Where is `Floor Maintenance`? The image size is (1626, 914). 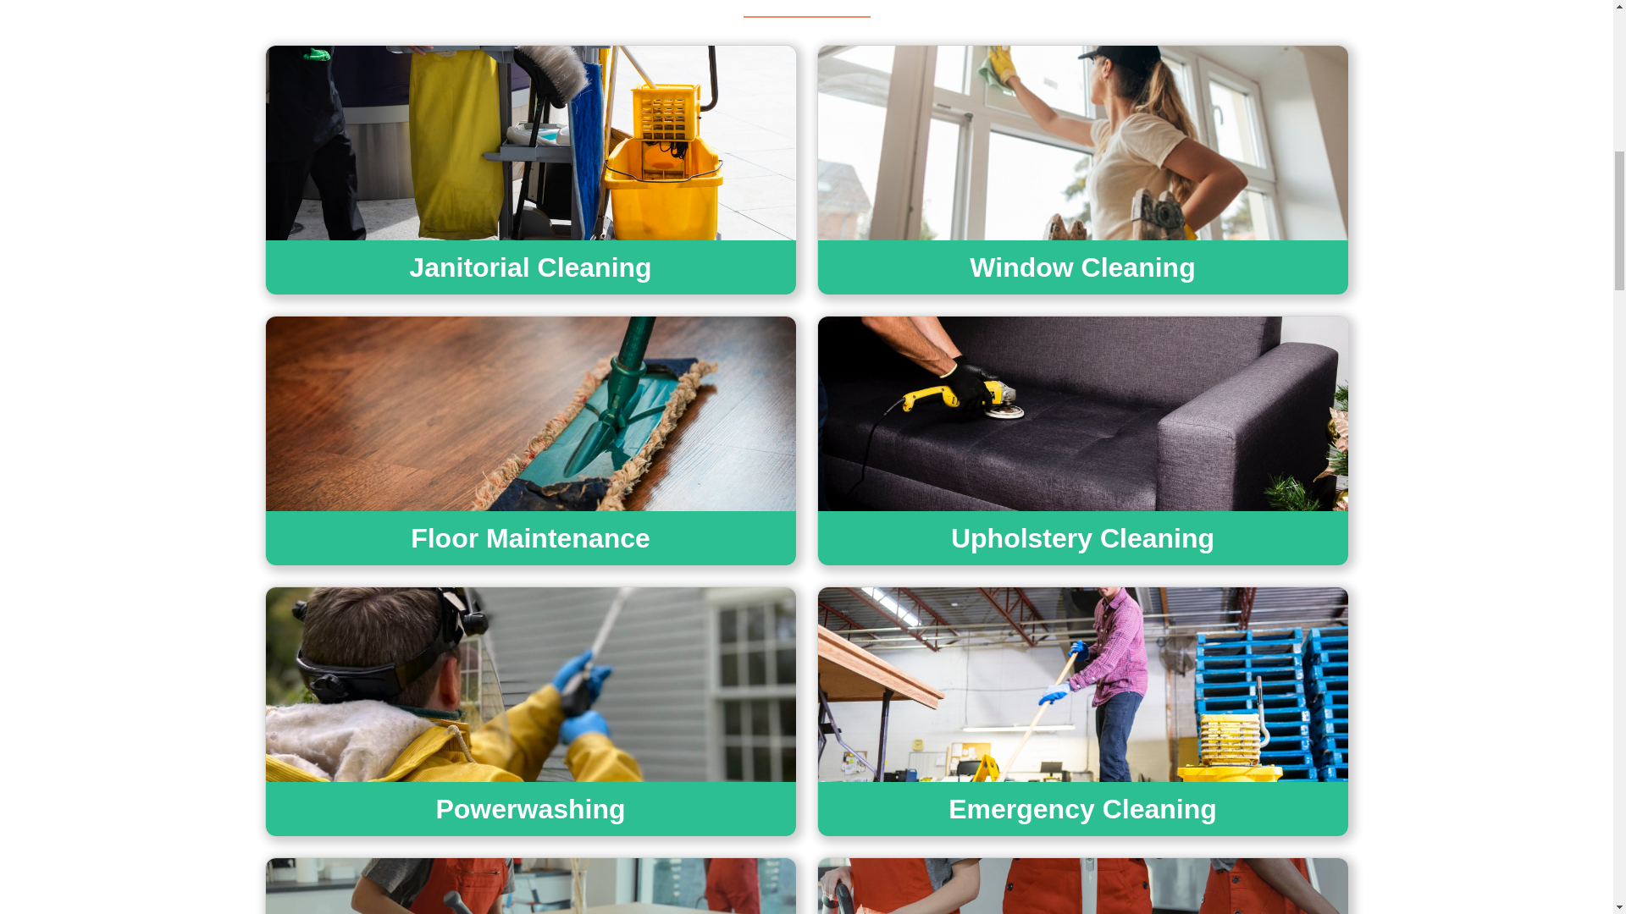
Floor Maintenance is located at coordinates (530, 542).